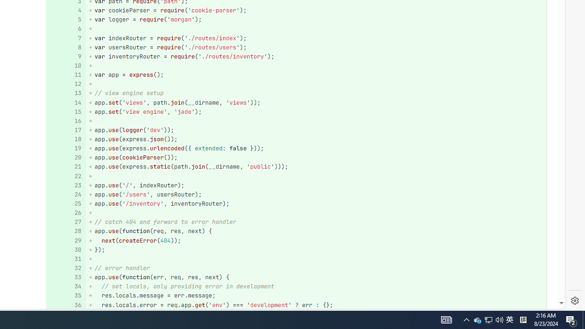 Image resolution: width=585 pixels, height=329 pixels. What do you see at coordinates (66, 10) in the screenshot?
I see `Add a comment to this line 4` at bounding box center [66, 10].